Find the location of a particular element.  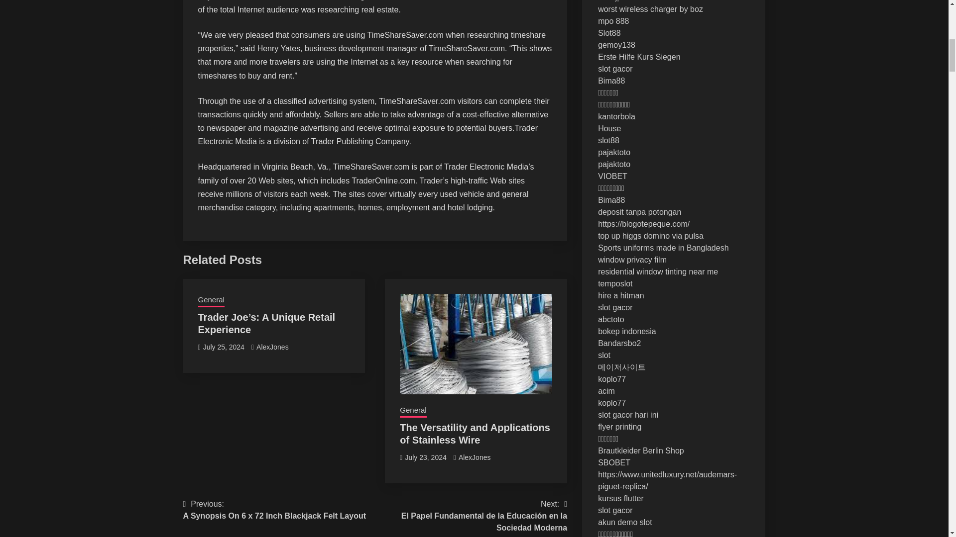

AlexJones is located at coordinates (211, 300).